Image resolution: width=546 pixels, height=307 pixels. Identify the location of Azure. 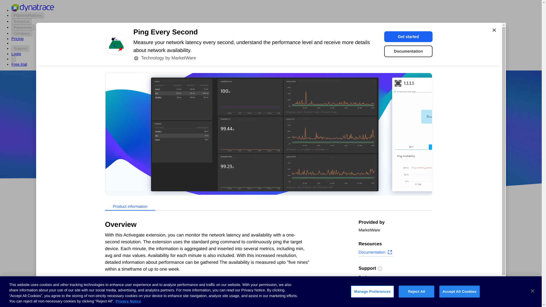
(256, 157).